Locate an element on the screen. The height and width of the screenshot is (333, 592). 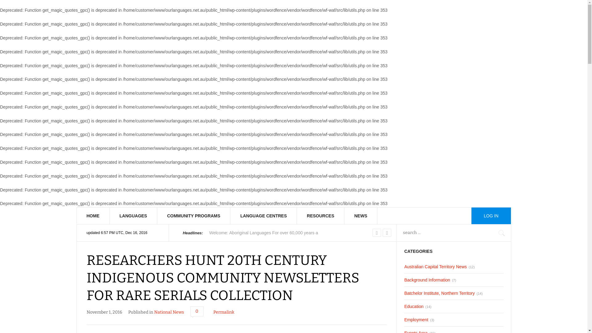
Employment is located at coordinates (416, 320).